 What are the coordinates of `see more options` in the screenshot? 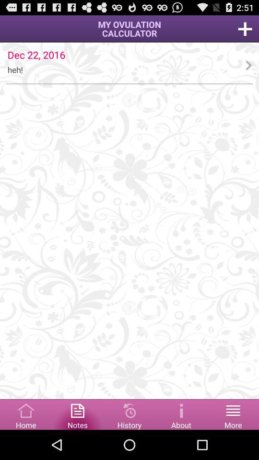 It's located at (233, 414).